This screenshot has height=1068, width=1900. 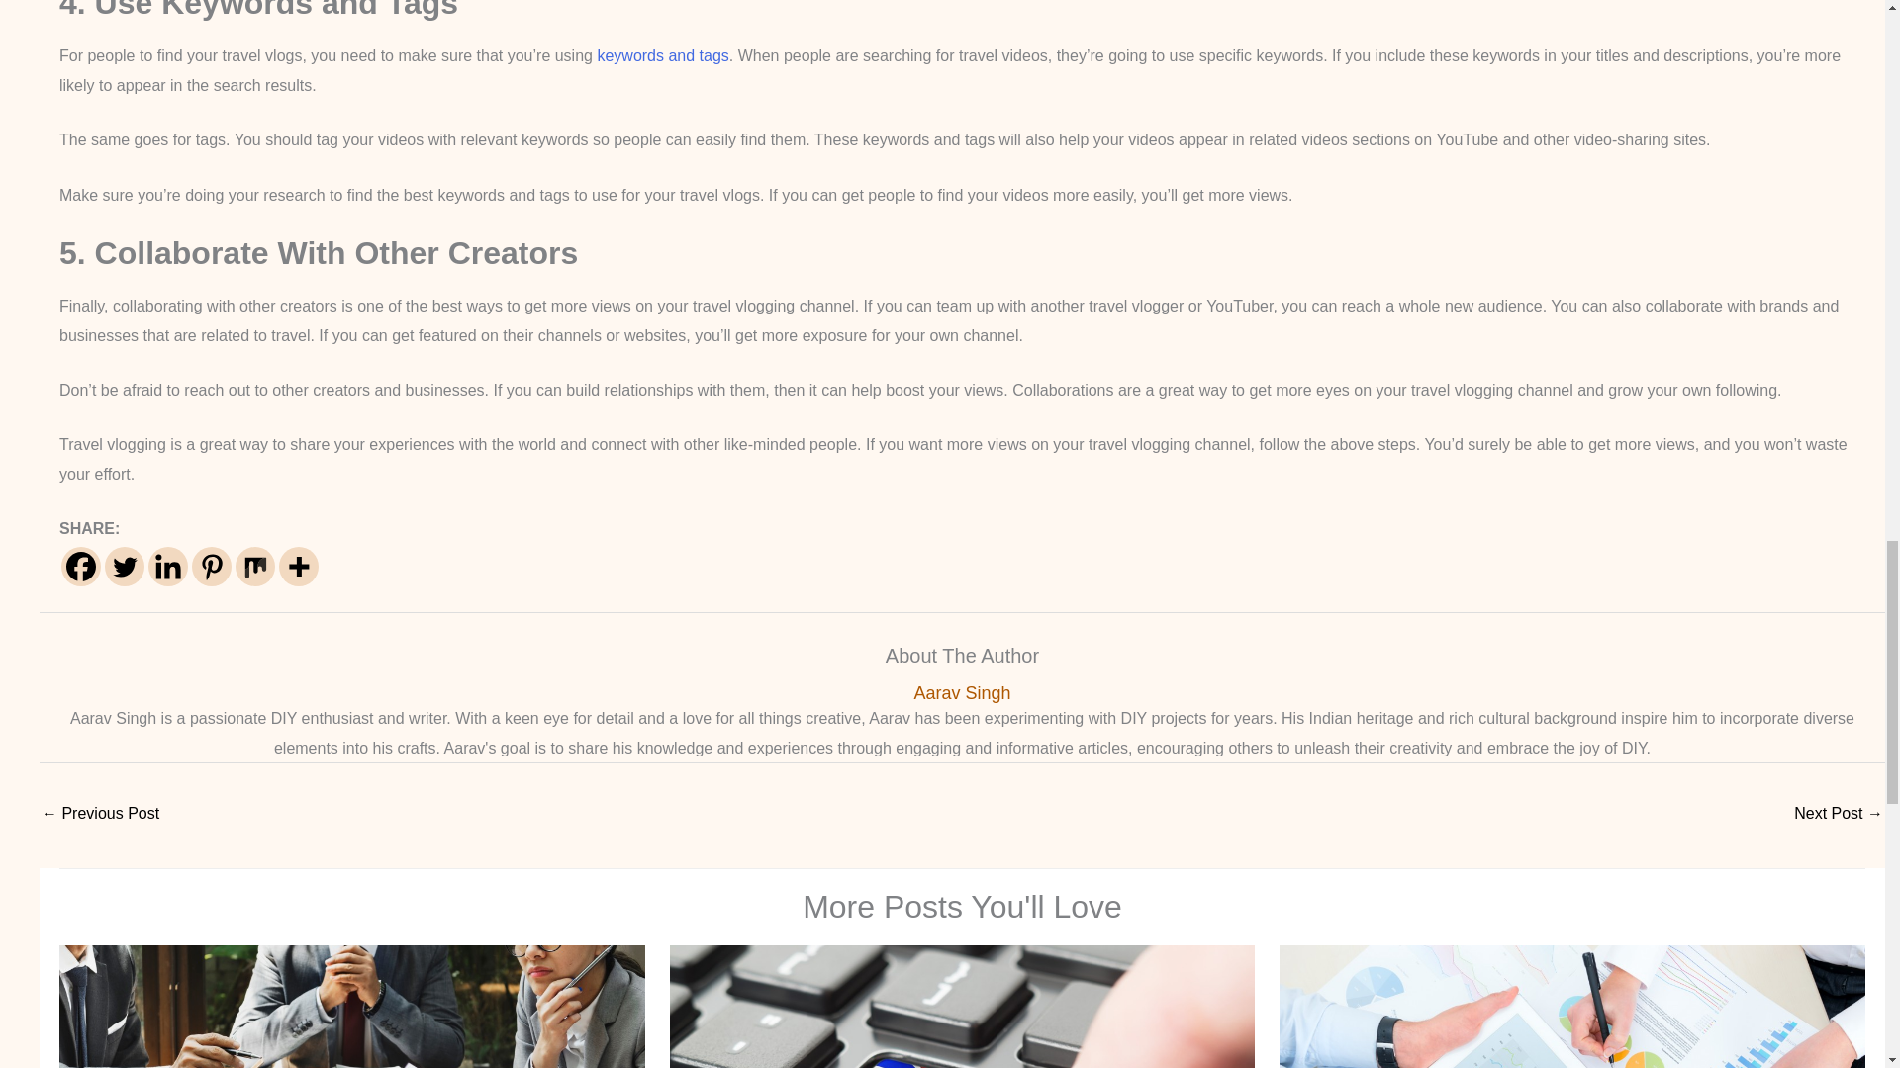 I want to click on Twitter, so click(x=124, y=566).